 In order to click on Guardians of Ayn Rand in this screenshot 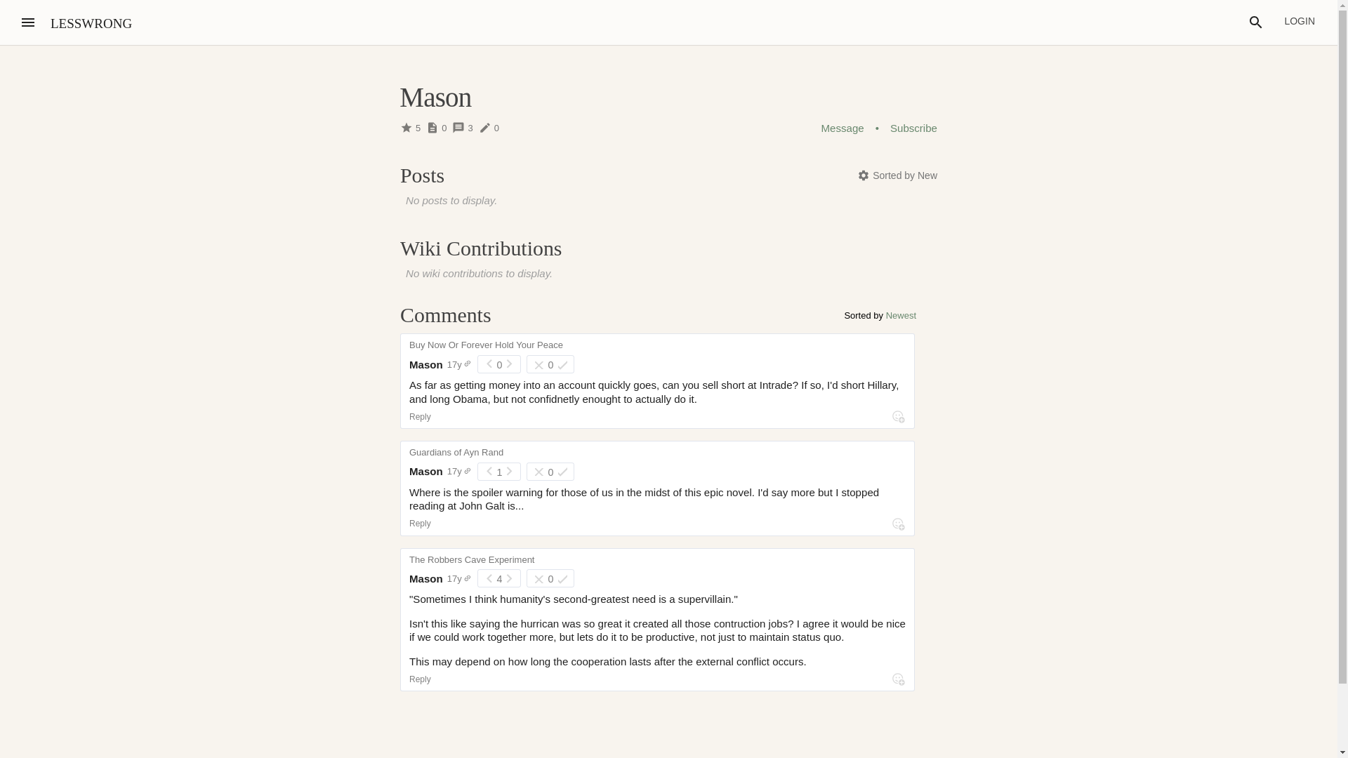, I will do `click(456, 449)`.